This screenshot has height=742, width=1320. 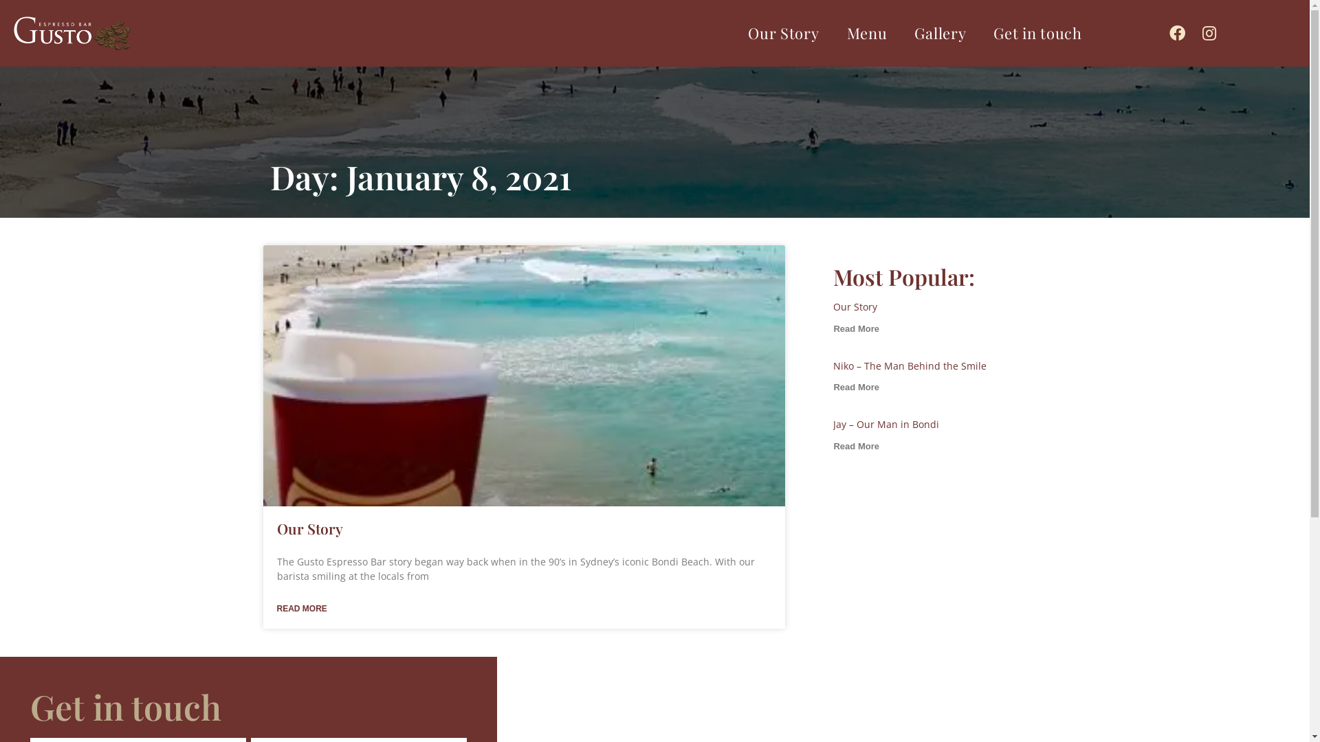 What do you see at coordinates (856, 447) in the screenshot?
I see `Read More` at bounding box center [856, 447].